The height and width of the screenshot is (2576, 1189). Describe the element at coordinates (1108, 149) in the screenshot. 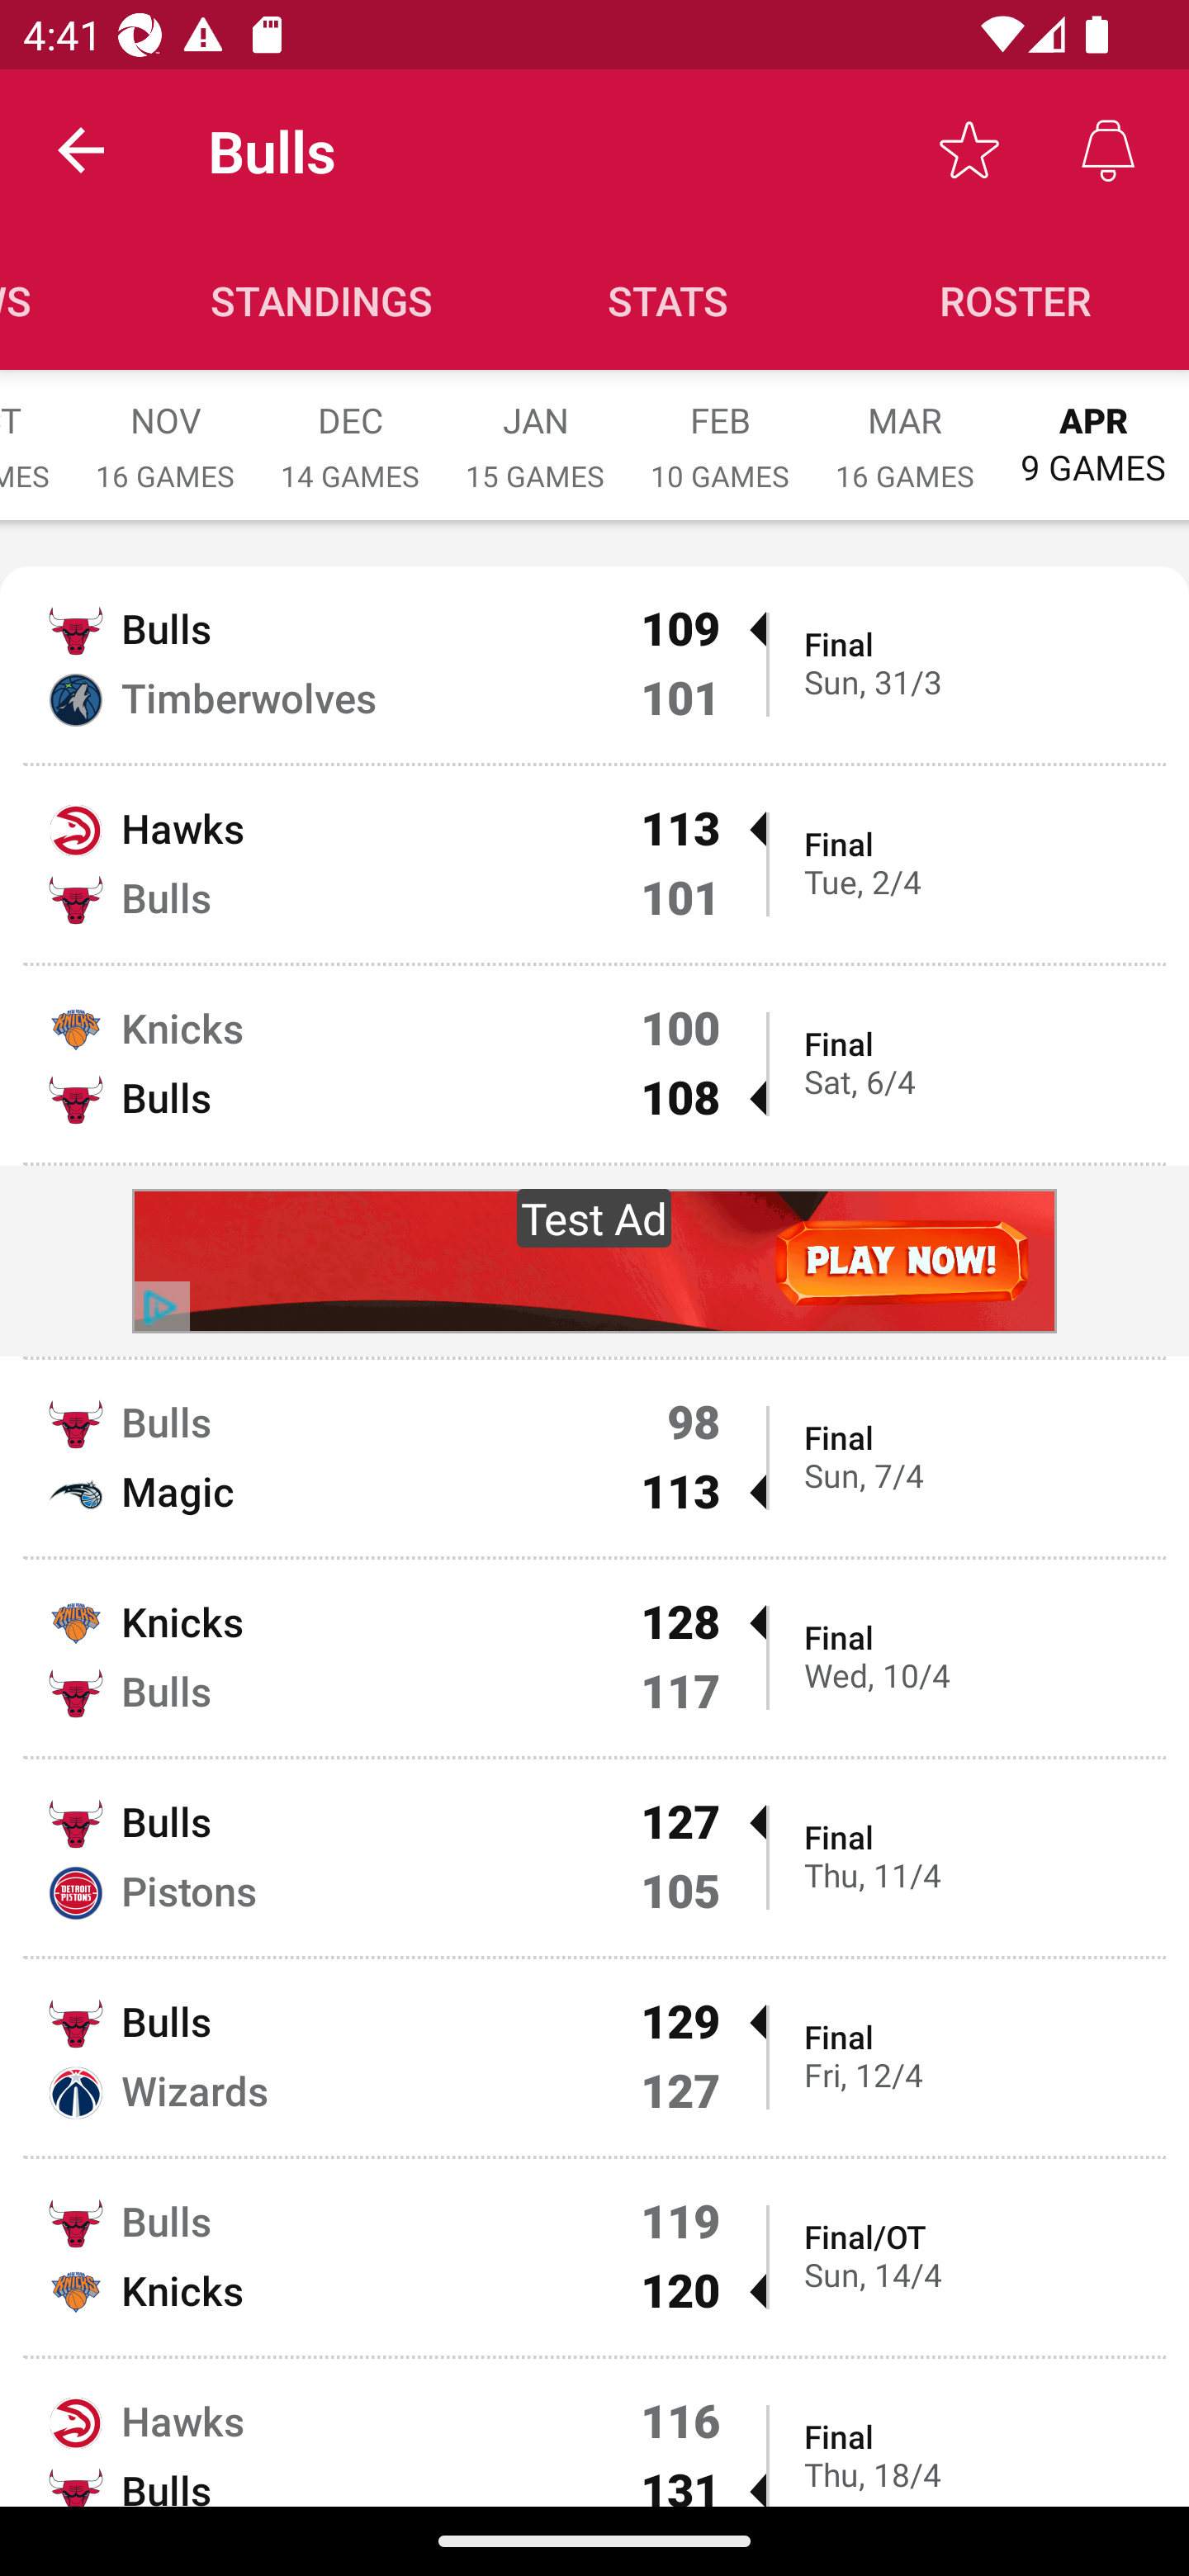

I see `Alerts` at that location.